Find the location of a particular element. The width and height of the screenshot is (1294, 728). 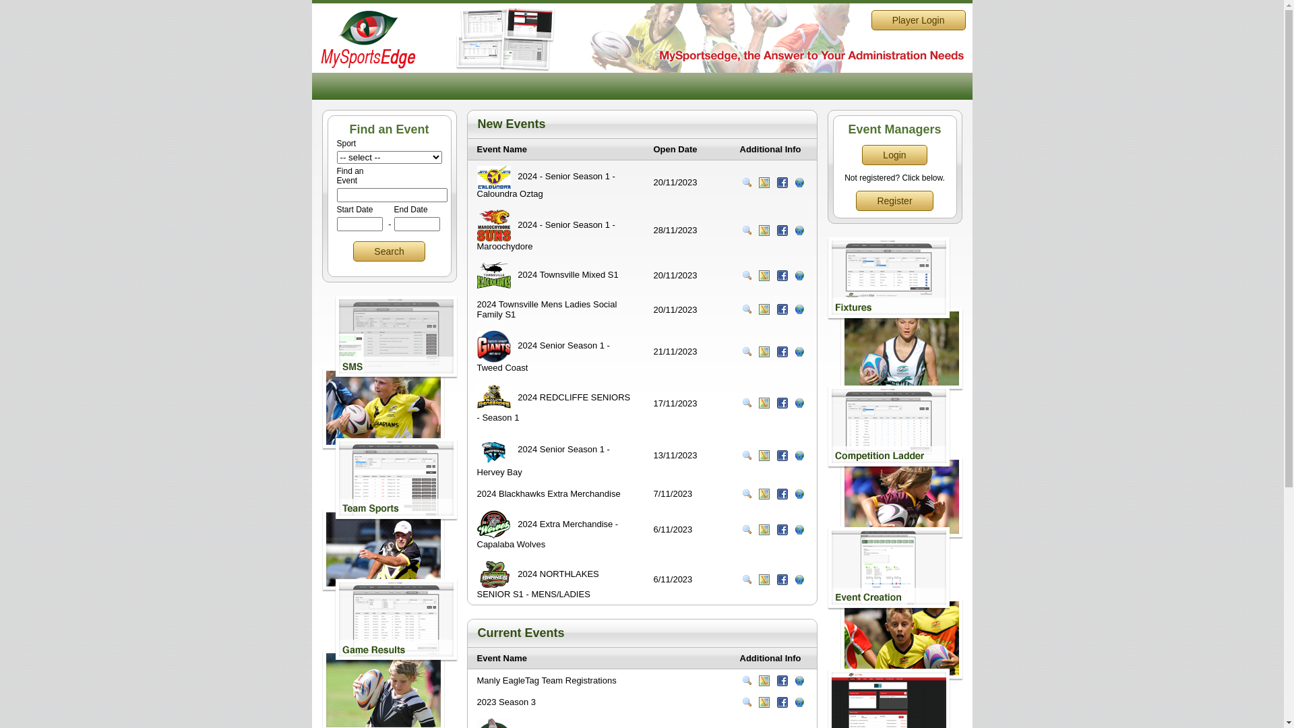

Follow on facebook is located at coordinates (782, 580).